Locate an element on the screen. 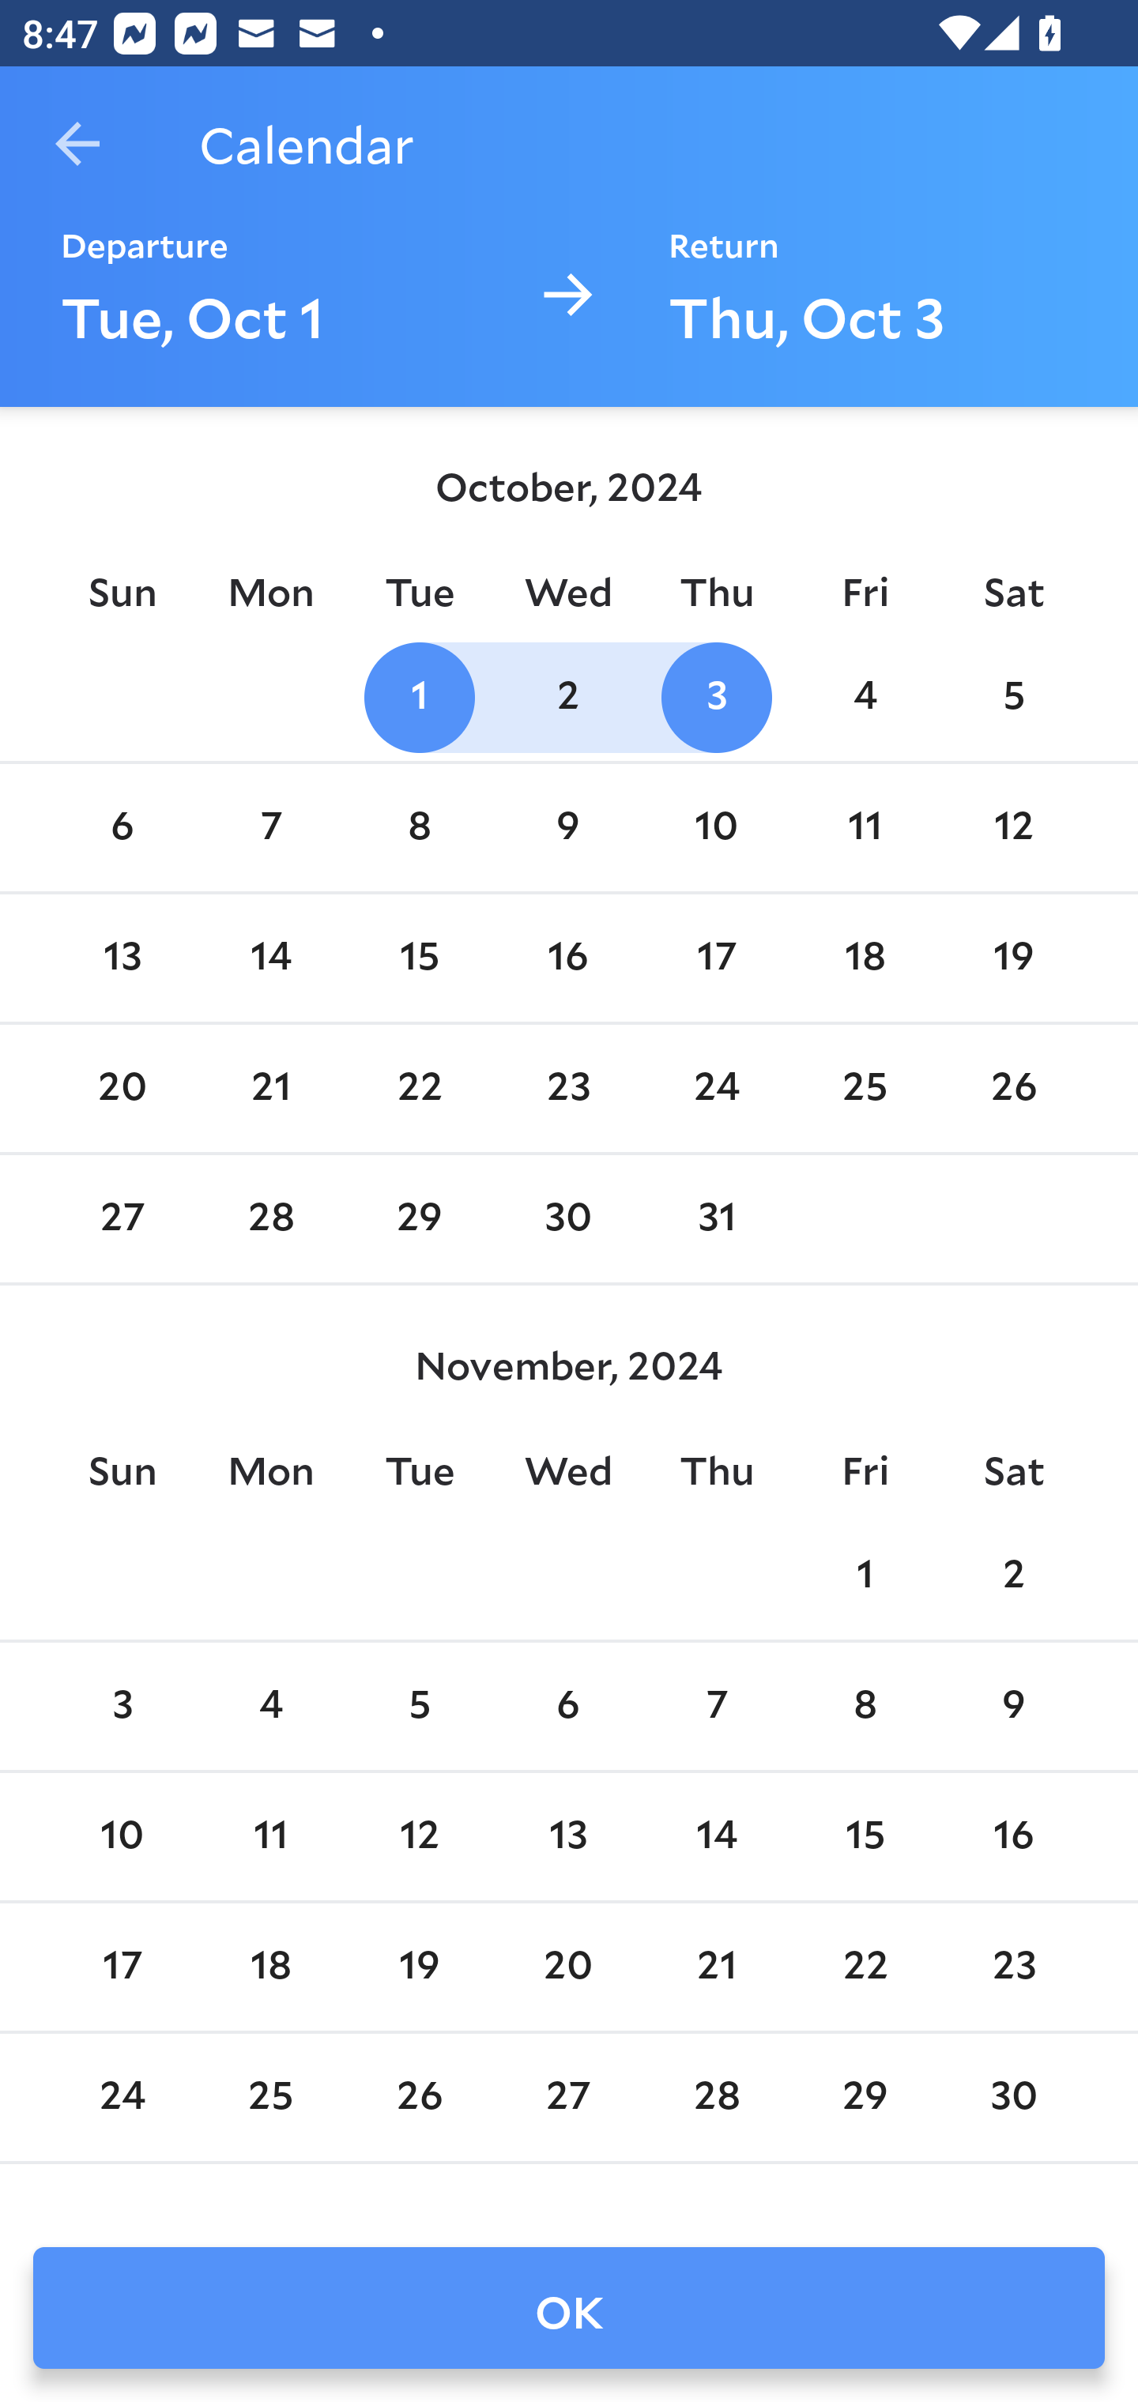  13 is located at coordinates (568, 1837).